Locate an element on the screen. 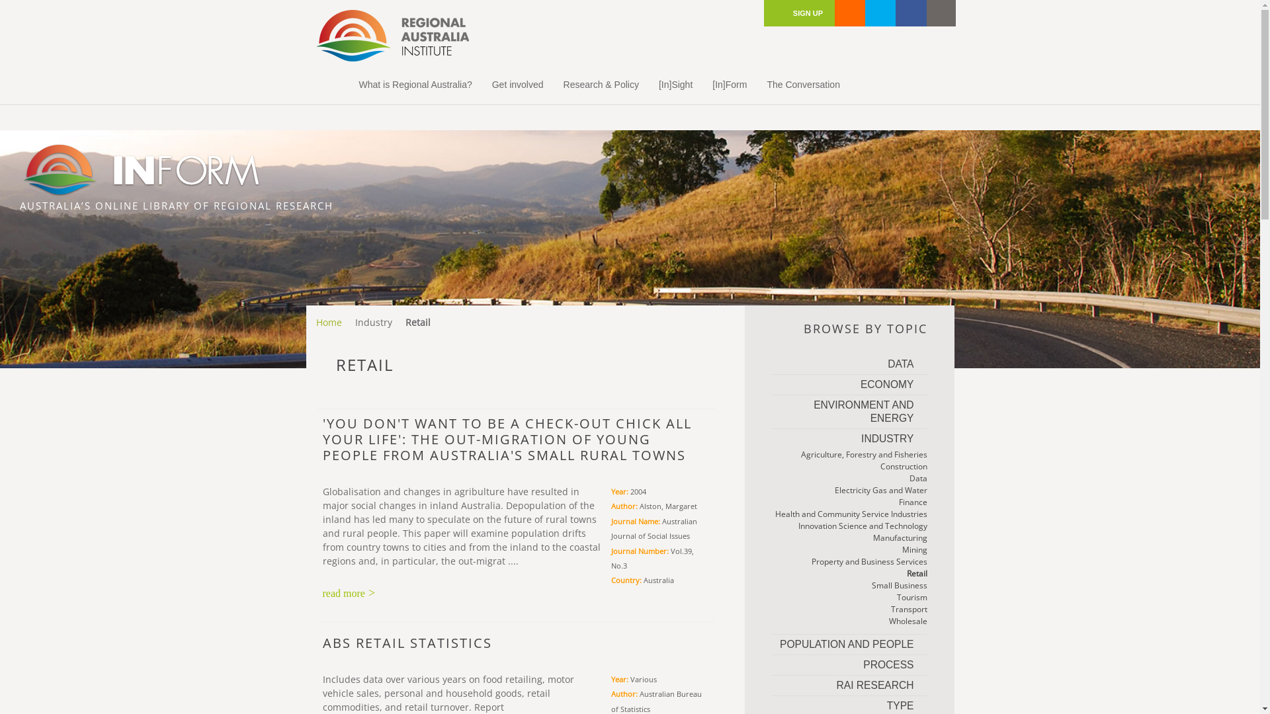 The width and height of the screenshot is (1270, 714). [In]Form is located at coordinates (730, 85).